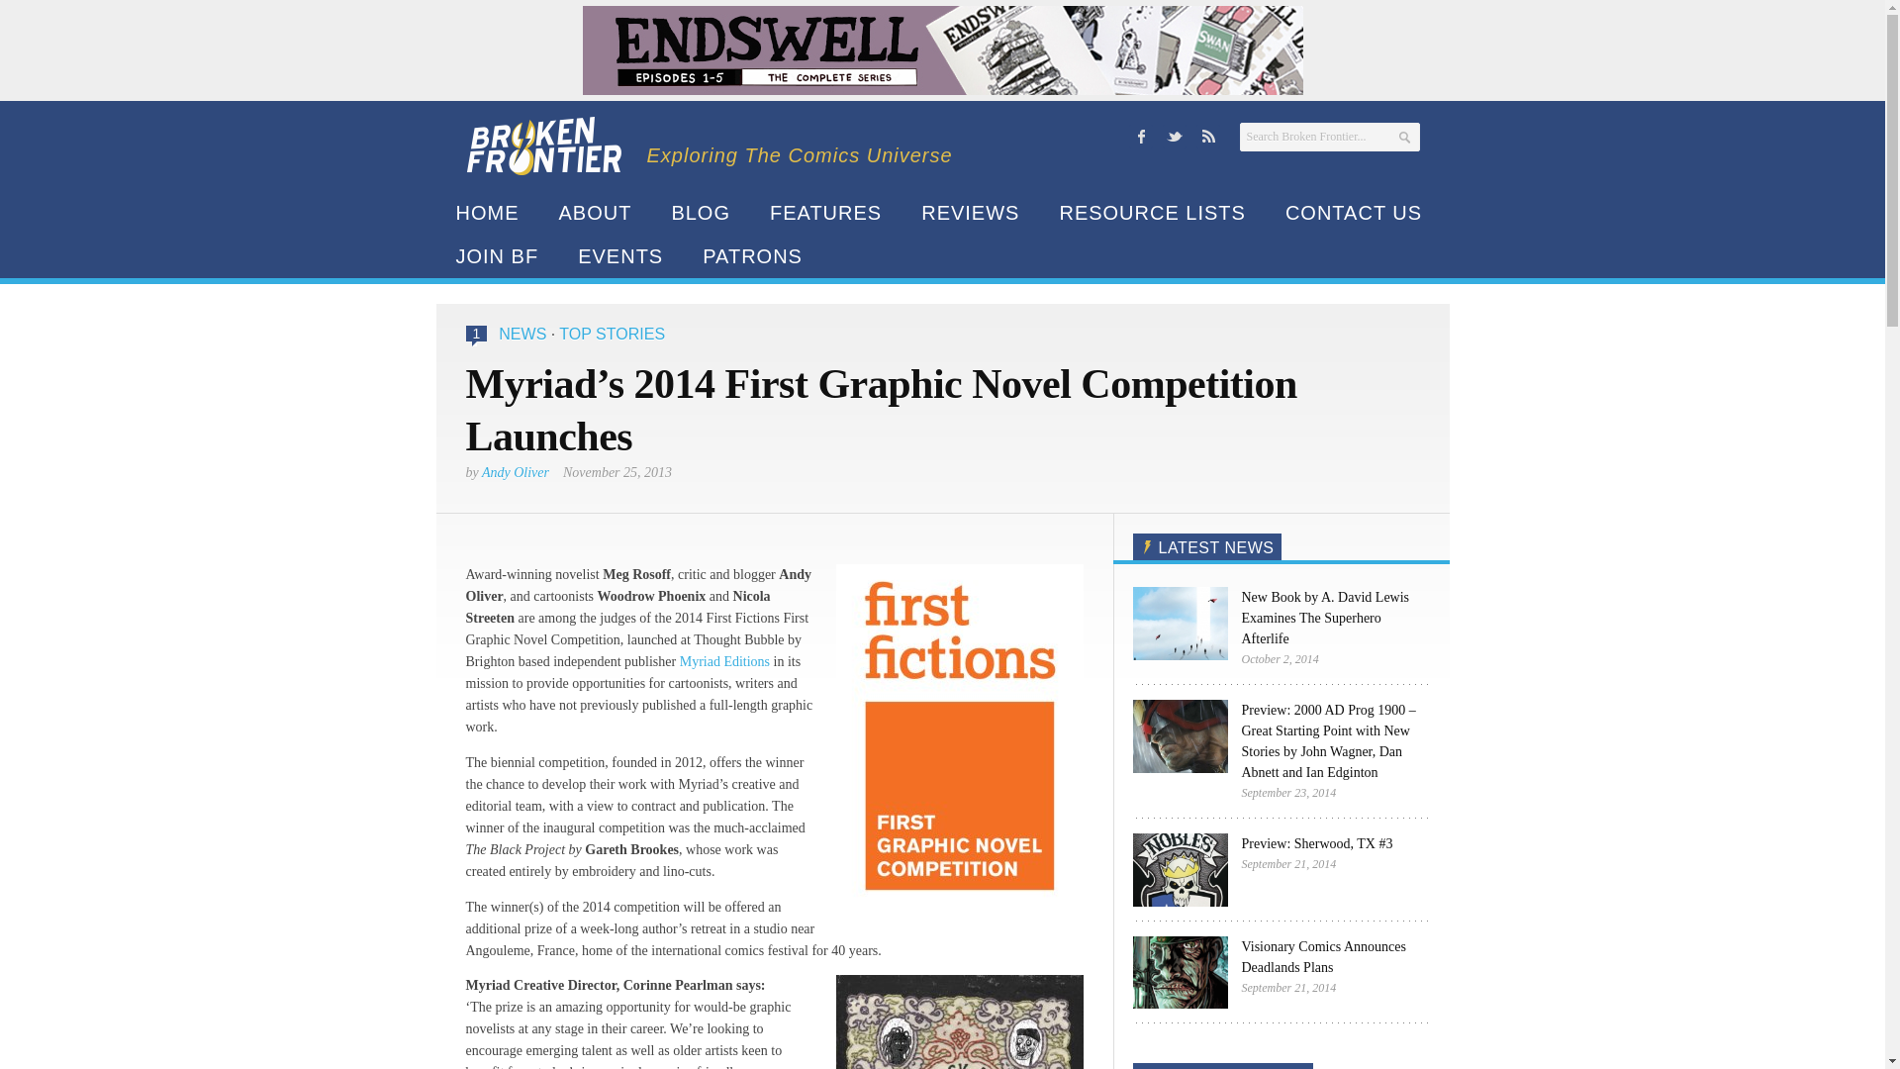  I want to click on CONTACT US, so click(1354, 212).